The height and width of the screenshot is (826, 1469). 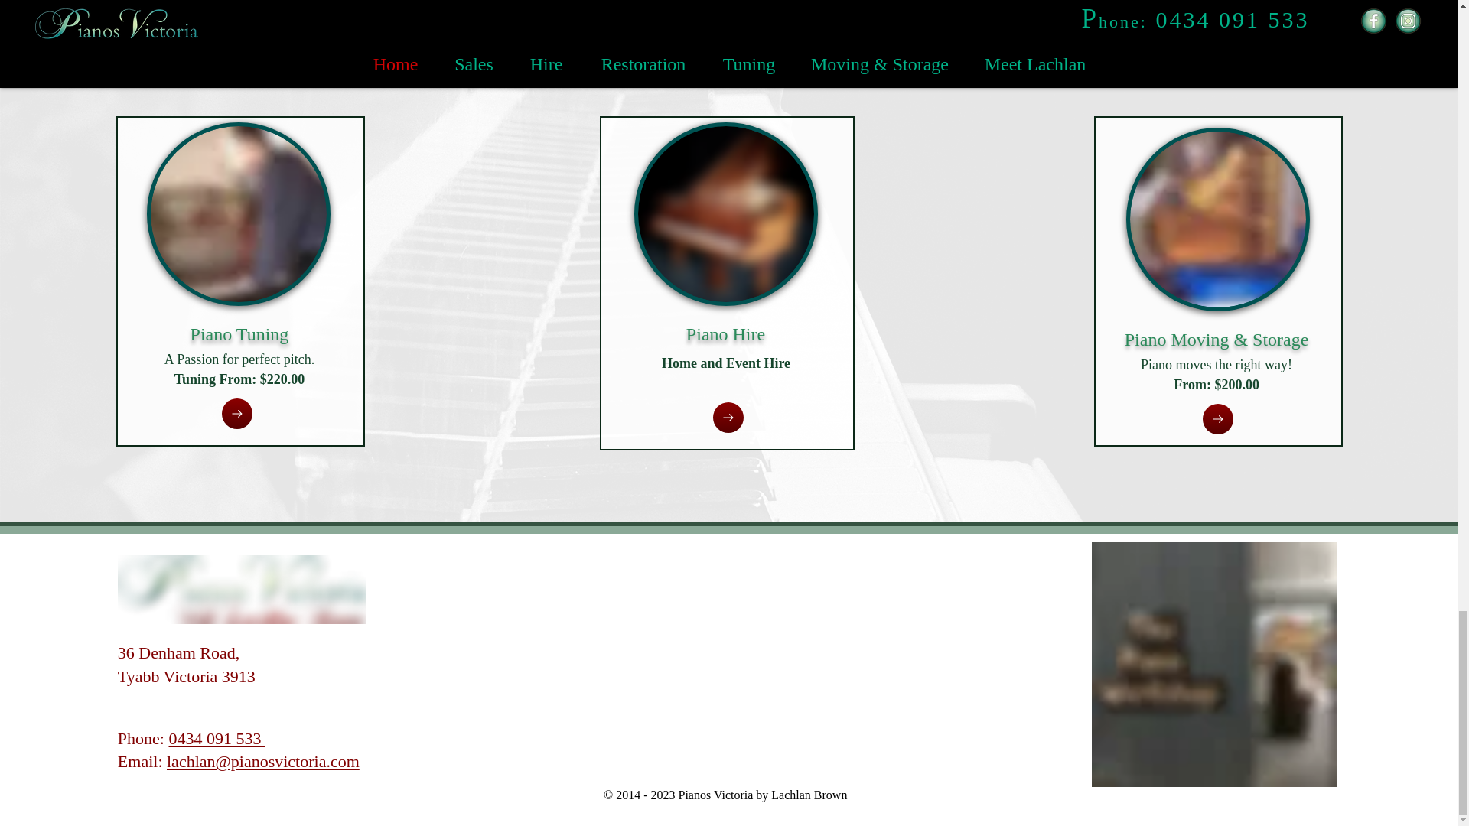 What do you see at coordinates (726, 213) in the screenshot?
I see `Pianos Victoria Piano Hire Melbourne` at bounding box center [726, 213].